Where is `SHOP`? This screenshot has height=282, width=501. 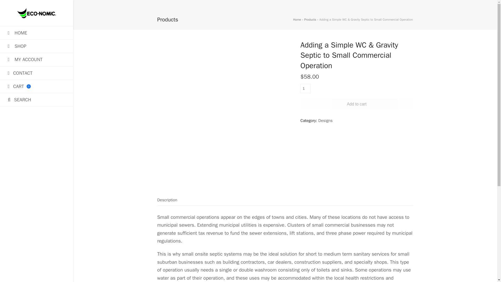
SHOP is located at coordinates (37, 46).